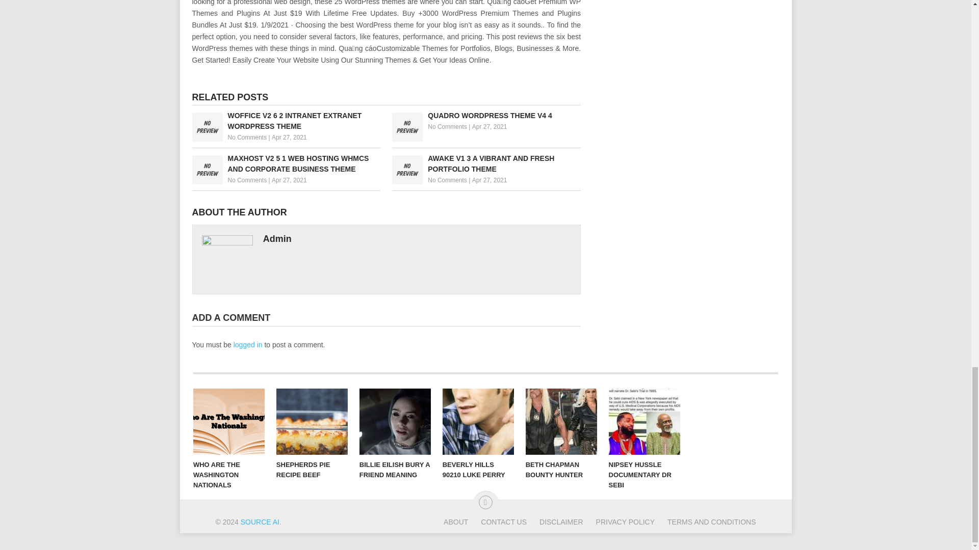 This screenshot has width=979, height=550. Describe the element at coordinates (486, 116) in the screenshot. I see `Quadro WordPress Theme V4 4` at that location.